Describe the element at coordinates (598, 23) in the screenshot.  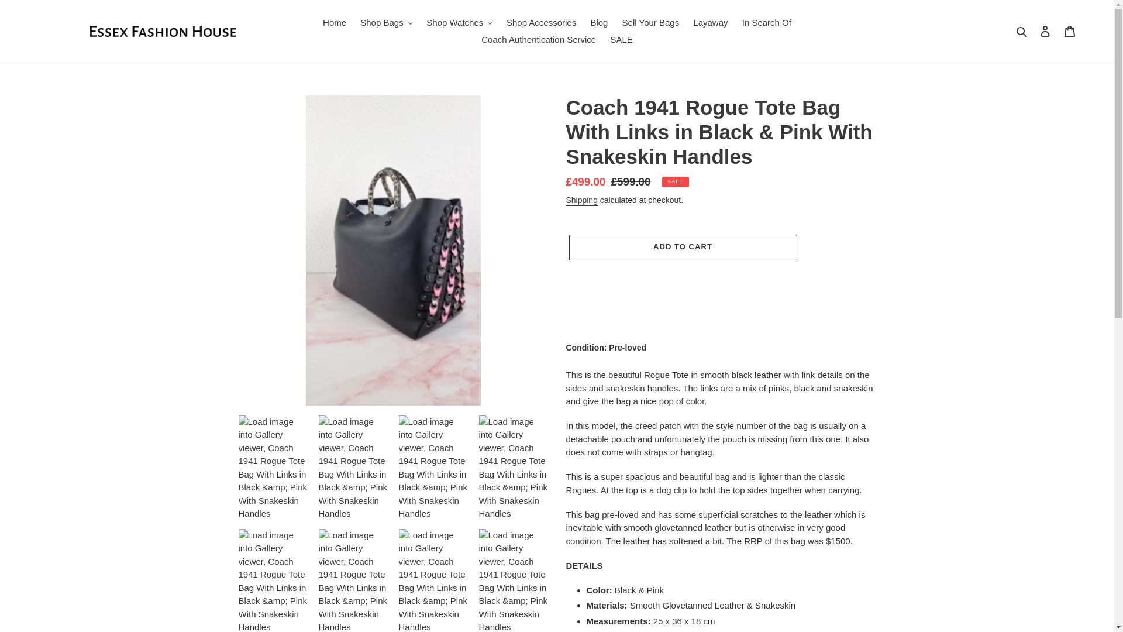
I see `Blog` at that location.